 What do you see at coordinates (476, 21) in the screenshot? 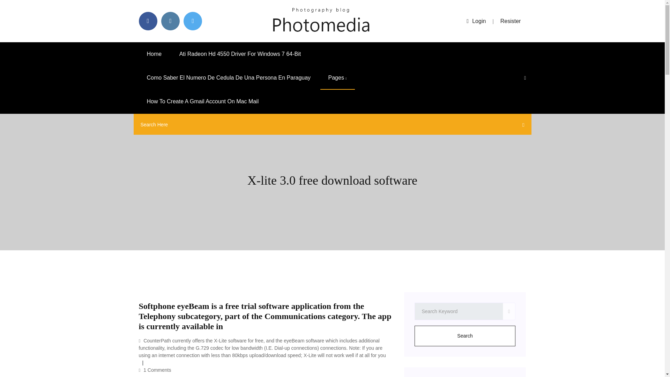
I see `Login` at bounding box center [476, 21].